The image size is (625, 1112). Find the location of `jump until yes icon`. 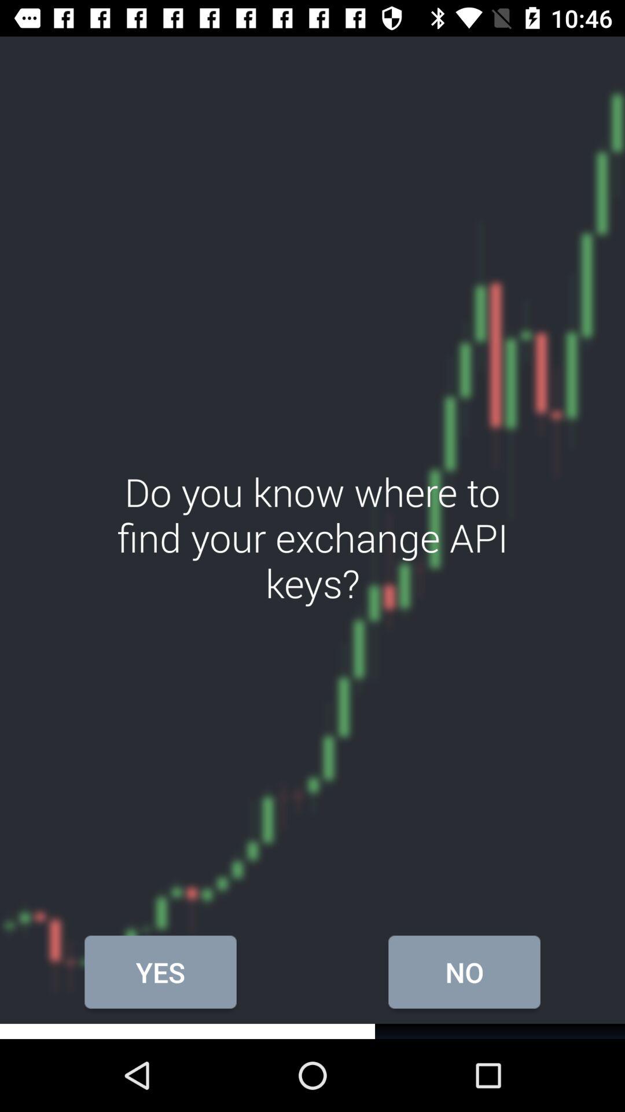

jump until yes icon is located at coordinates (160, 972).